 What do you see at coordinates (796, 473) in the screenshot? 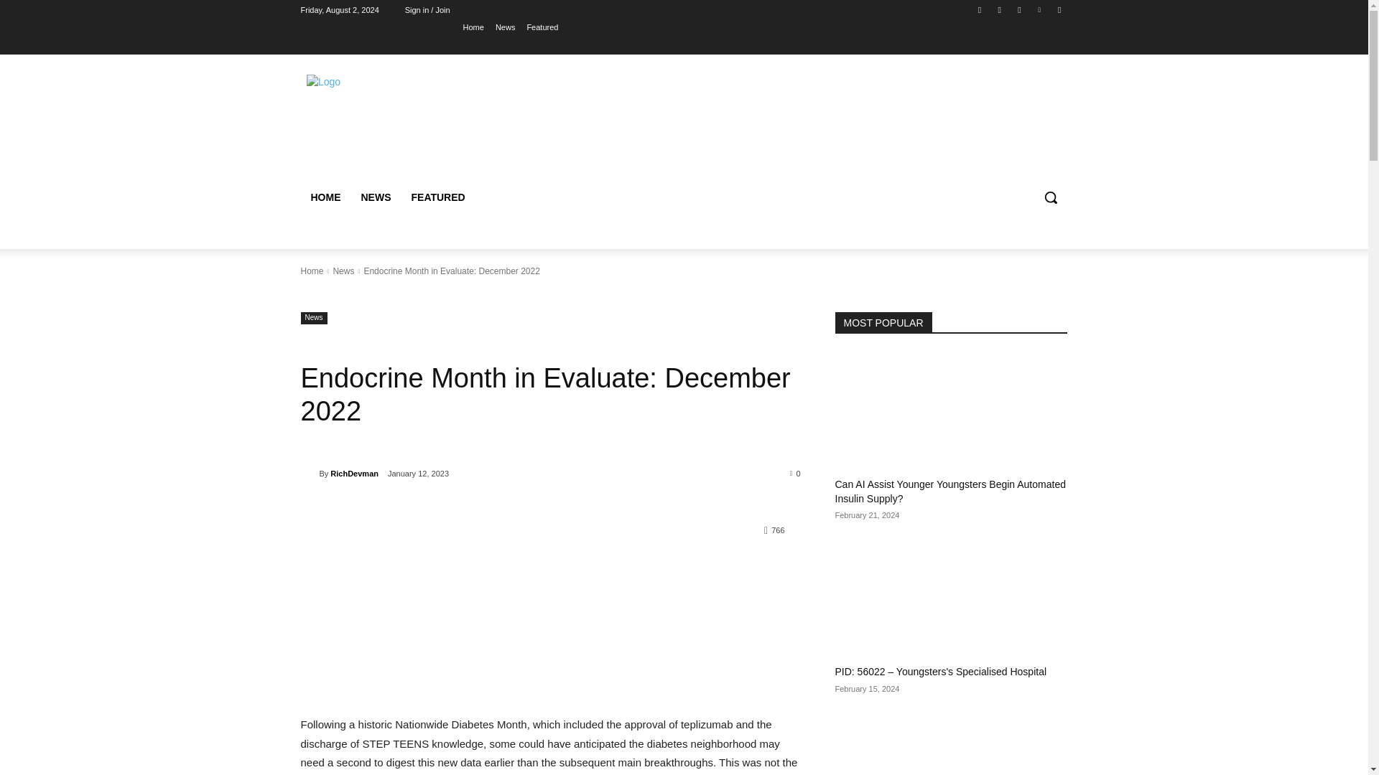
I see `0` at bounding box center [796, 473].